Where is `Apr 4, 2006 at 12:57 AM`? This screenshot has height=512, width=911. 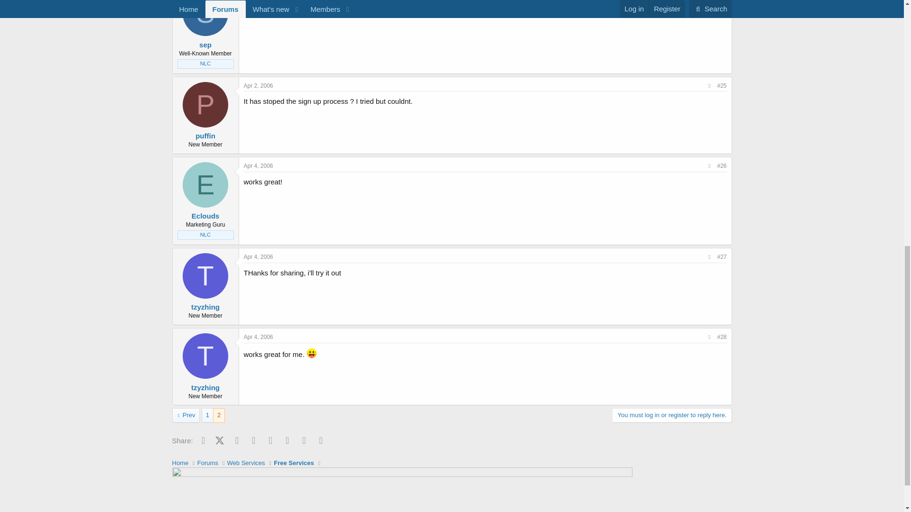 Apr 4, 2006 at 12:57 AM is located at coordinates (259, 166).